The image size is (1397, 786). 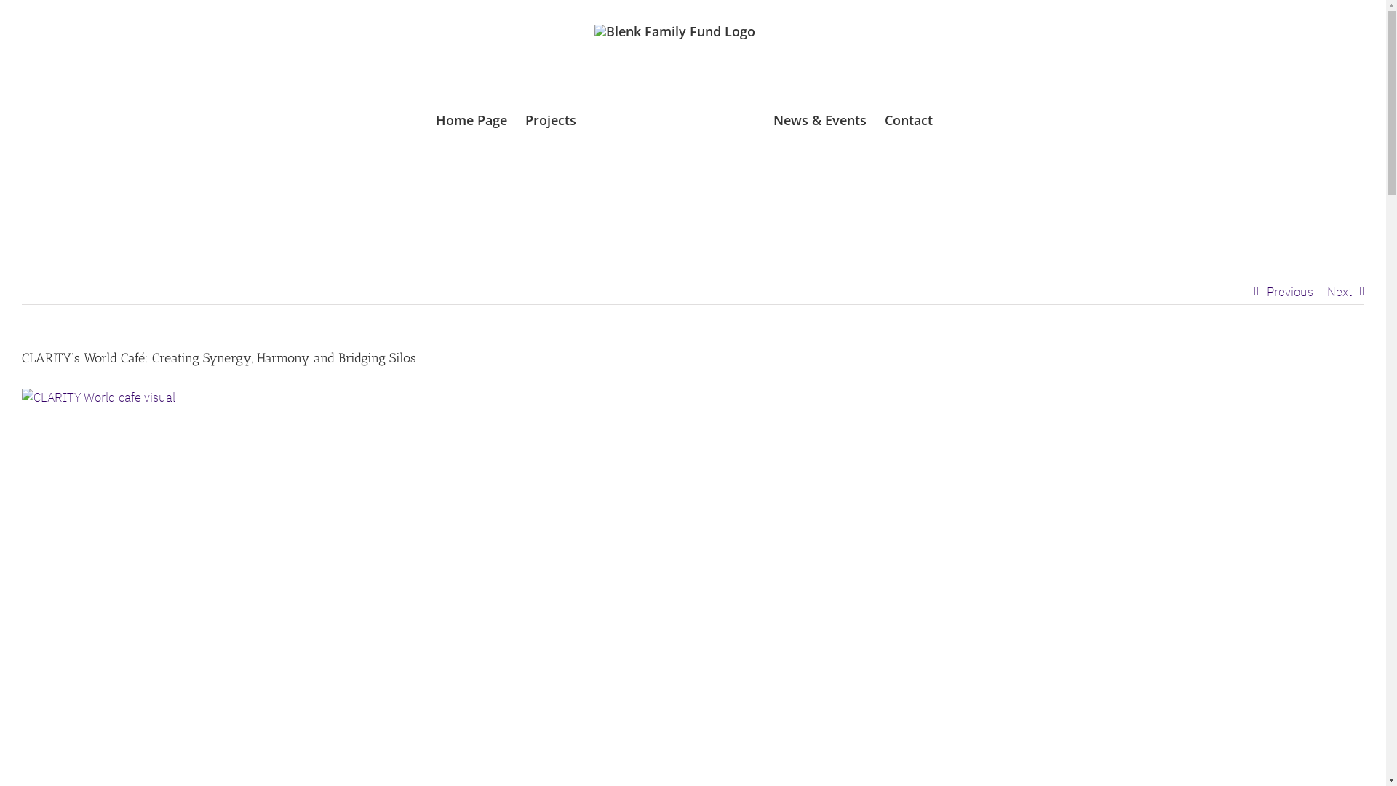 What do you see at coordinates (909, 119) in the screenshot?
I see `Contact` at bounding box center [909, 119].